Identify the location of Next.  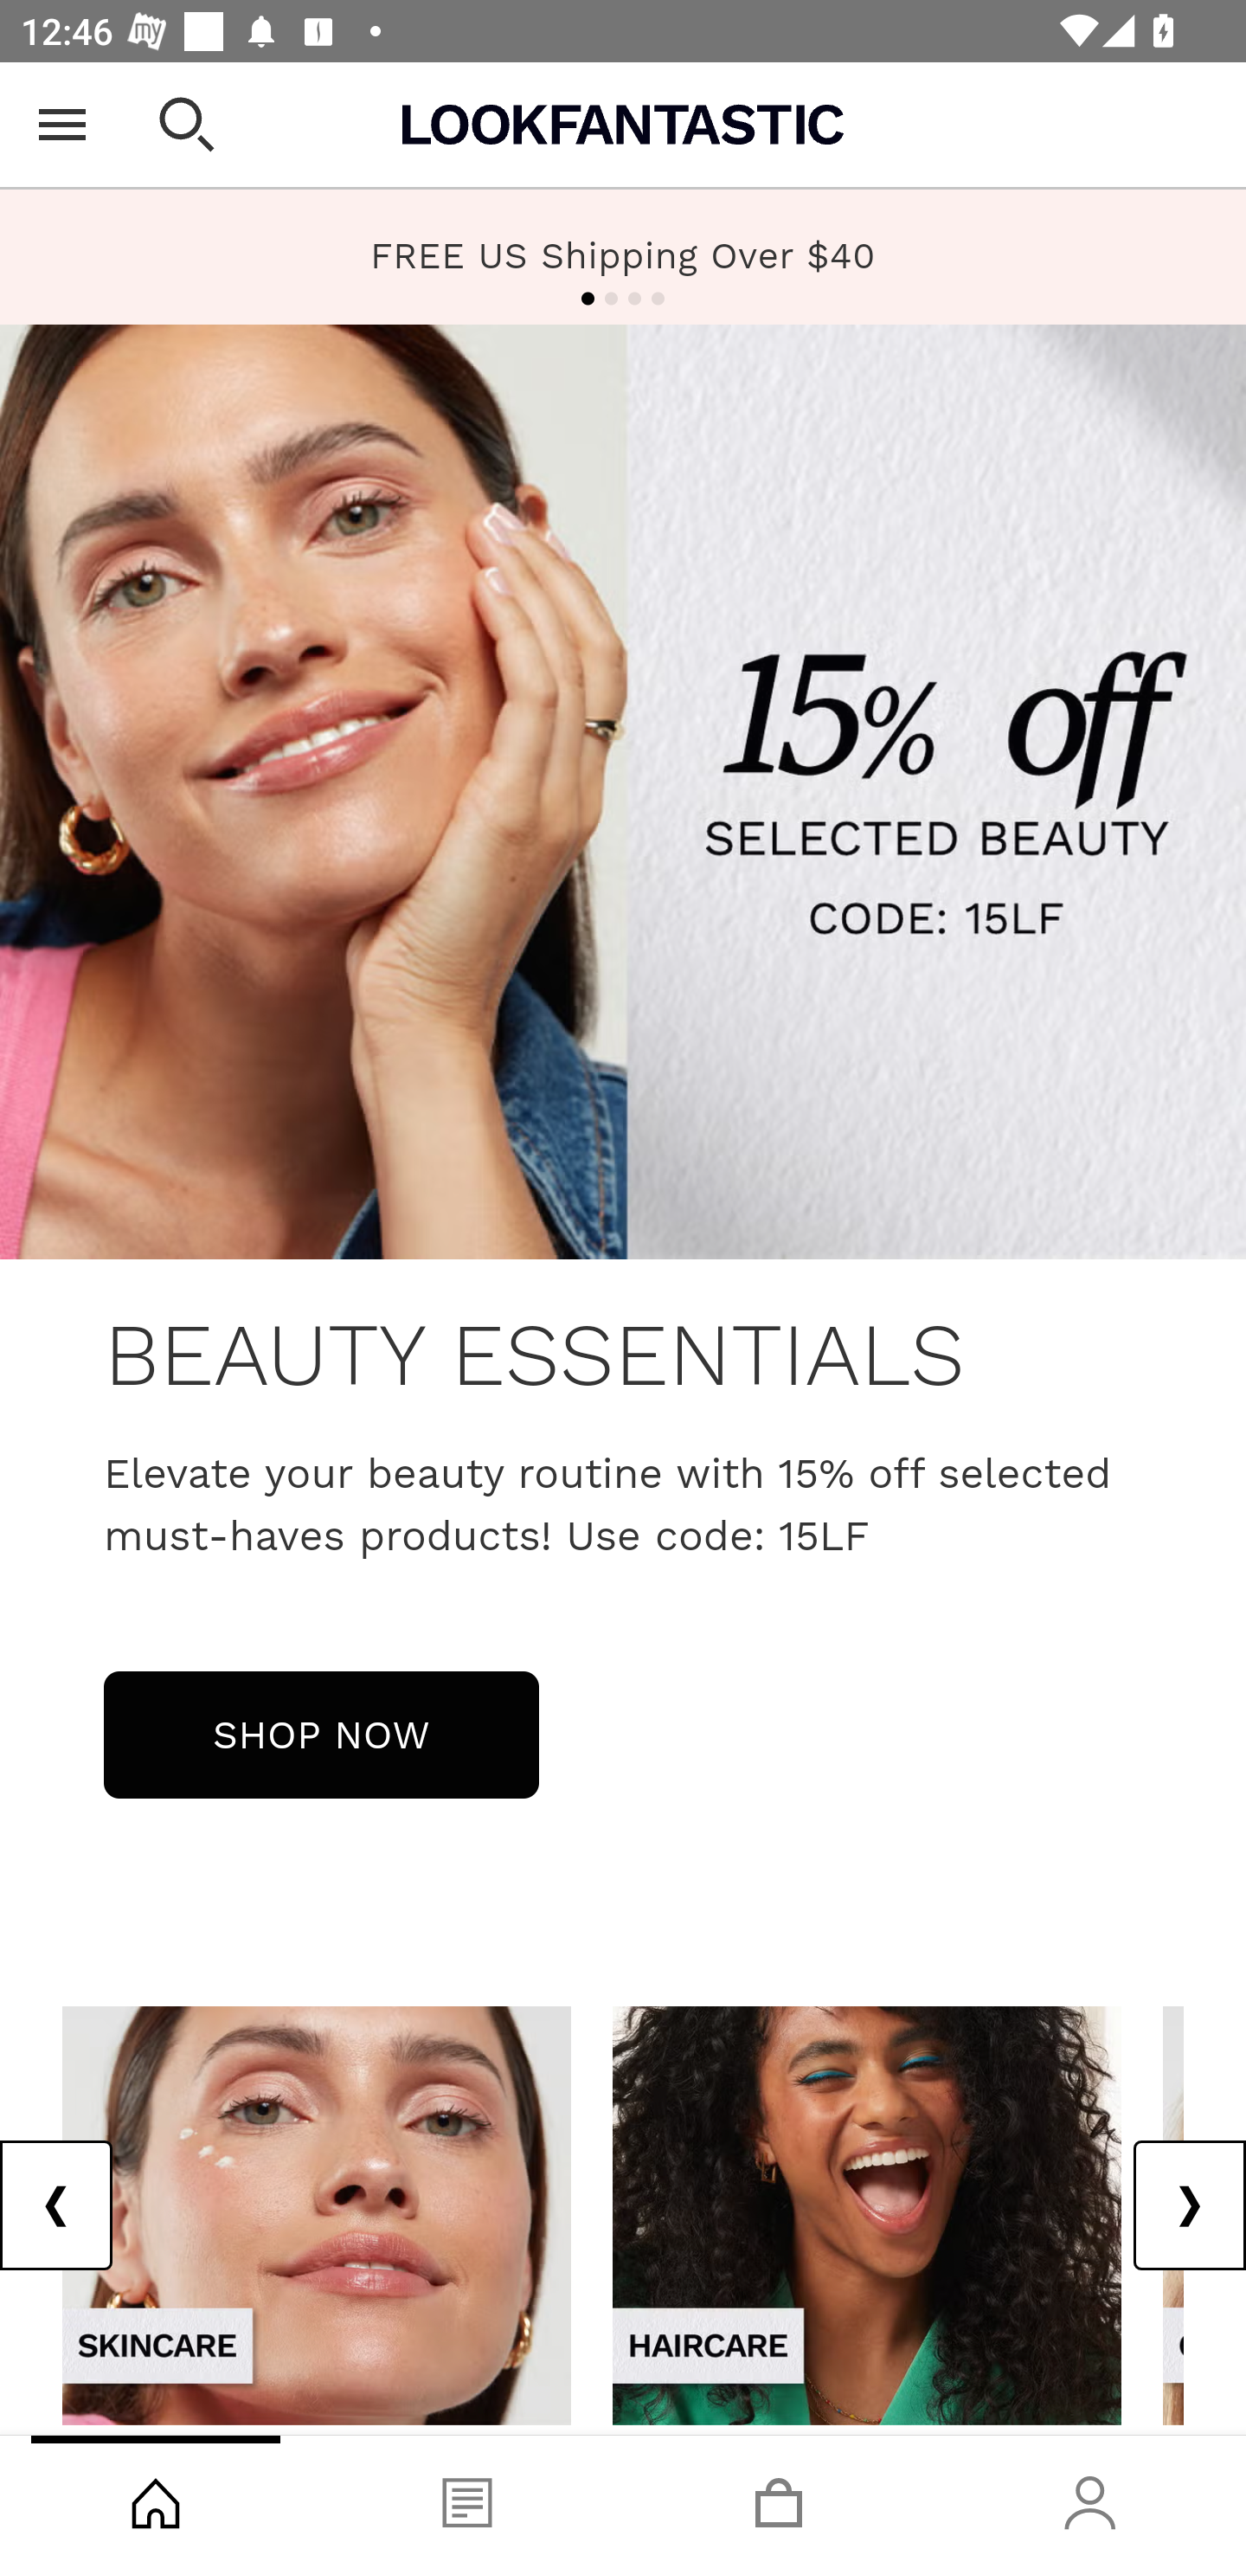
(1189, 2205).